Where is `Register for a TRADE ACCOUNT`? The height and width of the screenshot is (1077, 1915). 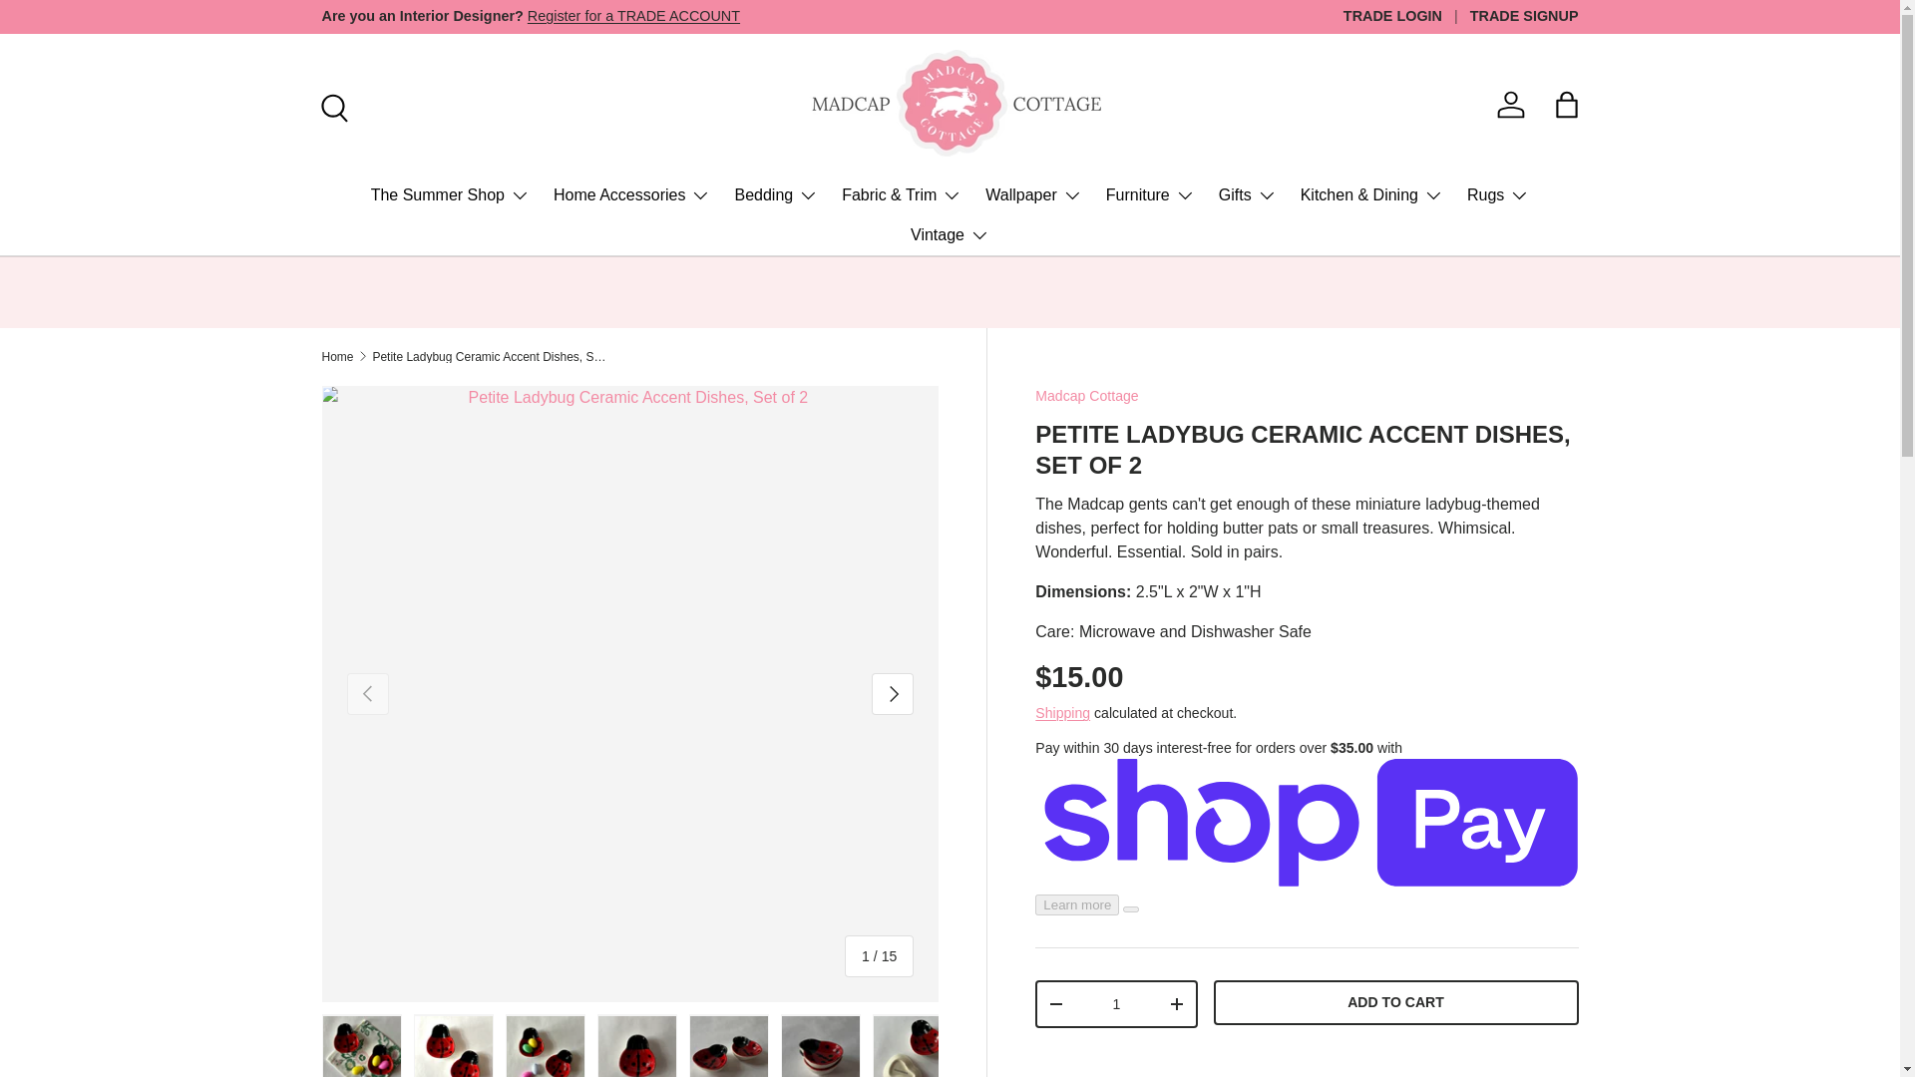 Register for a TRADE ACCOUNT is located at coordinates (633, 15).